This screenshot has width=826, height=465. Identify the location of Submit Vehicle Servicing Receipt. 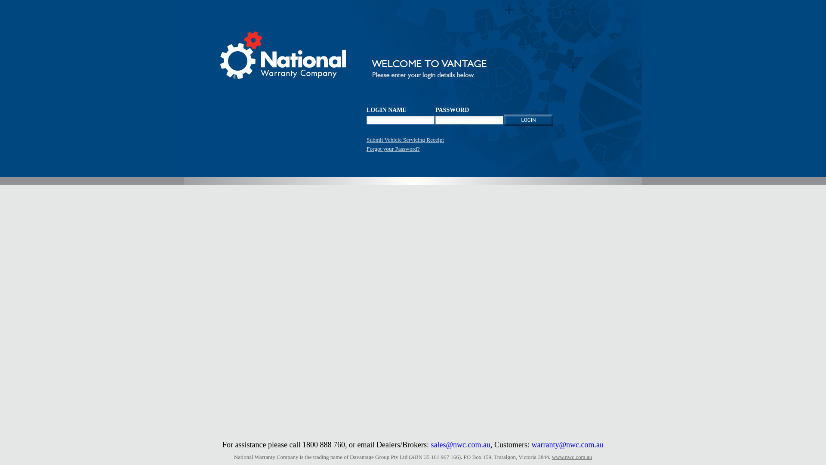
(405, 139).